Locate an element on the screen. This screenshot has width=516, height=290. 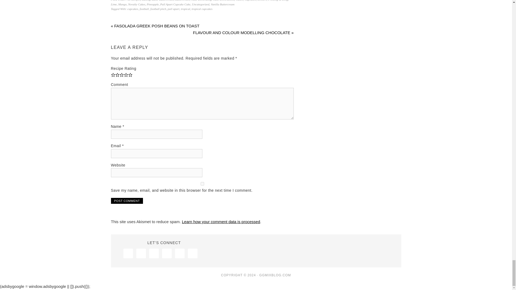
Basic Buttercream is located at coordinates (162, 1).